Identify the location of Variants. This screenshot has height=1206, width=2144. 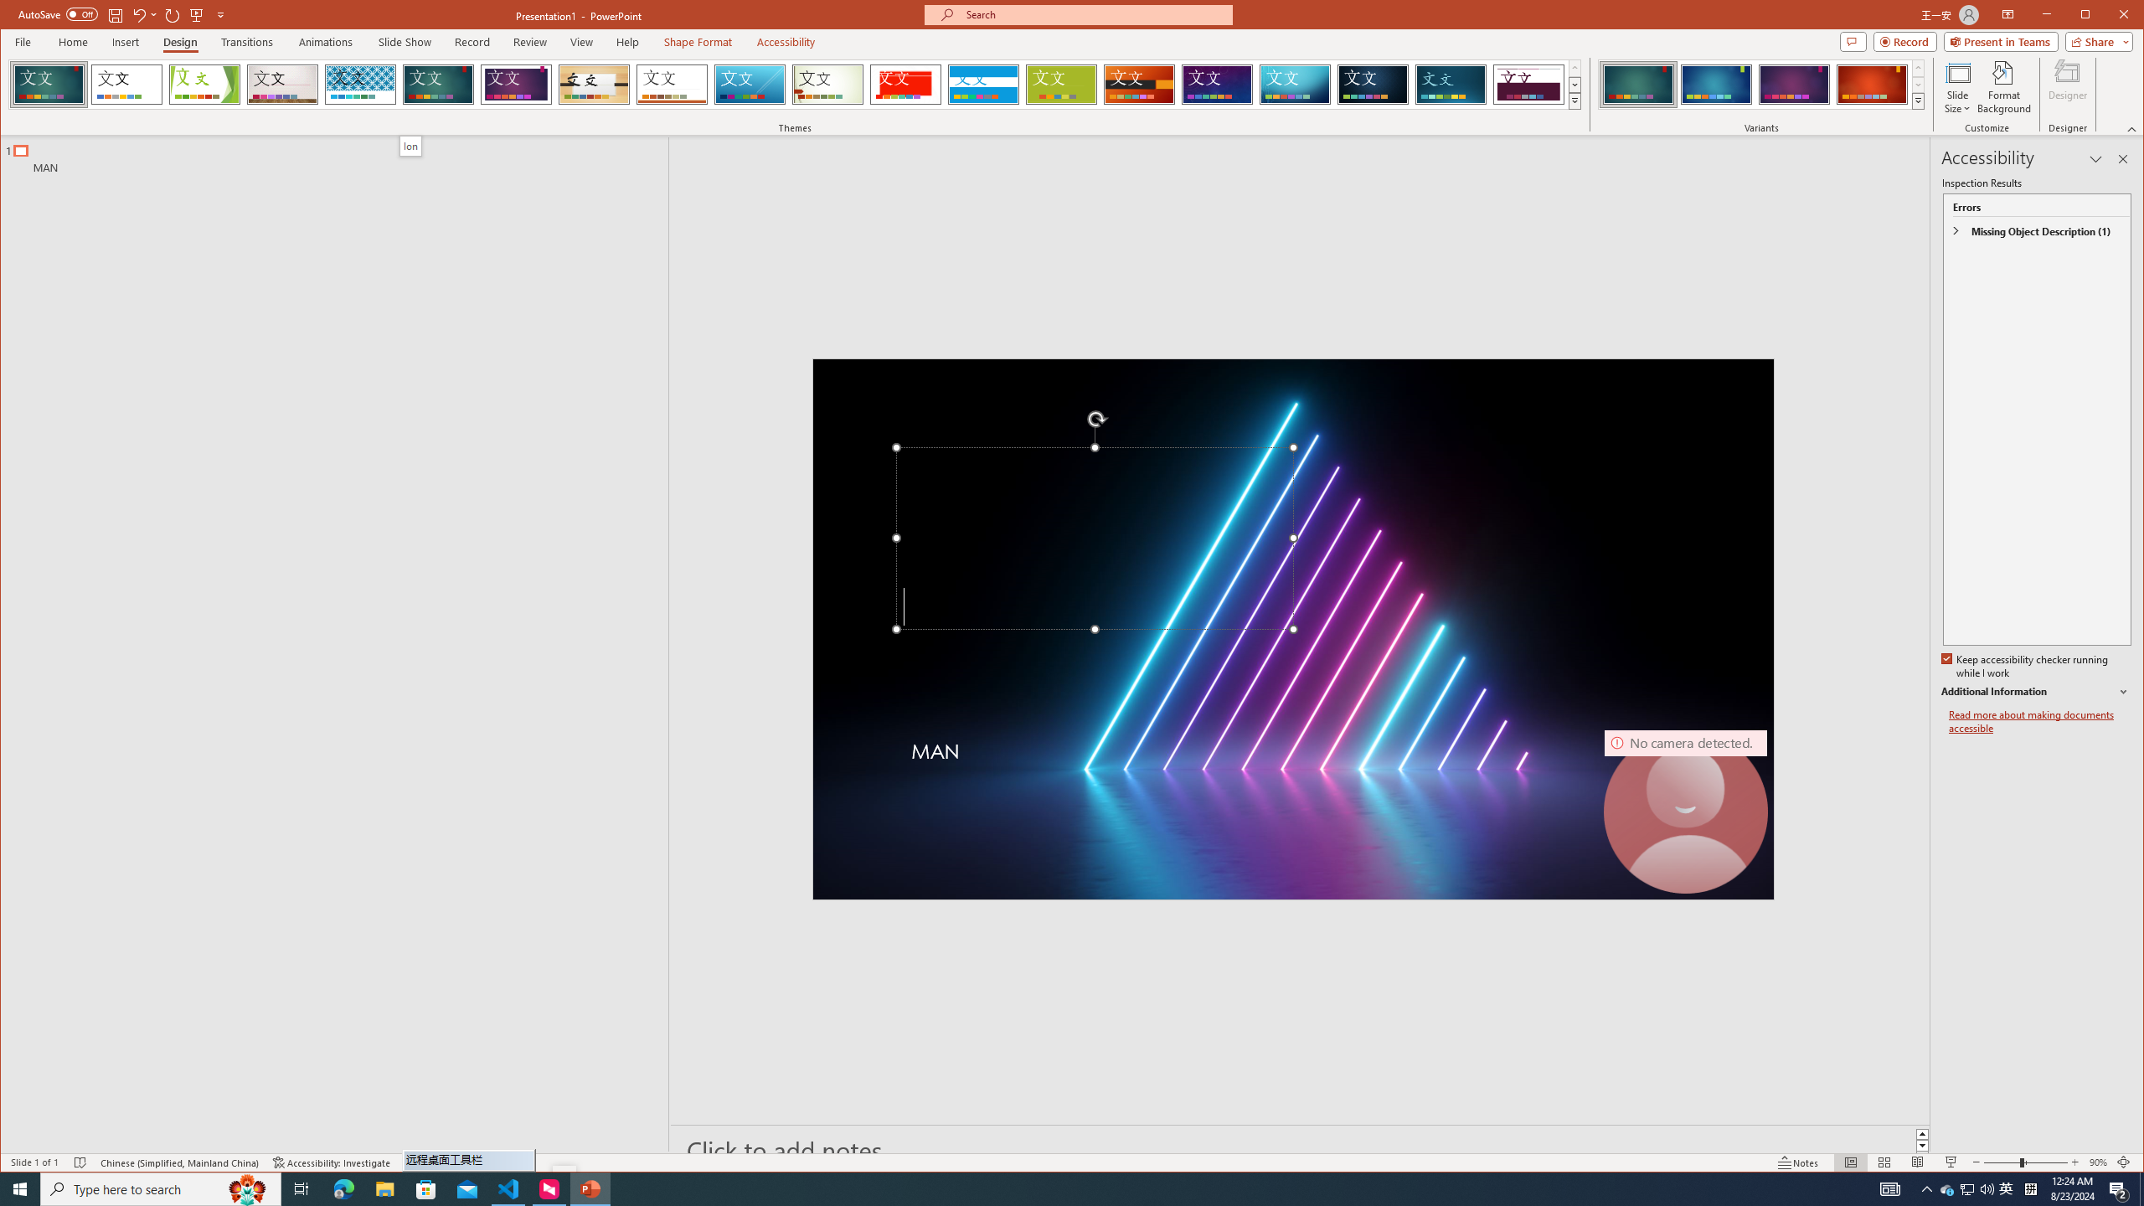
(1918, 100).